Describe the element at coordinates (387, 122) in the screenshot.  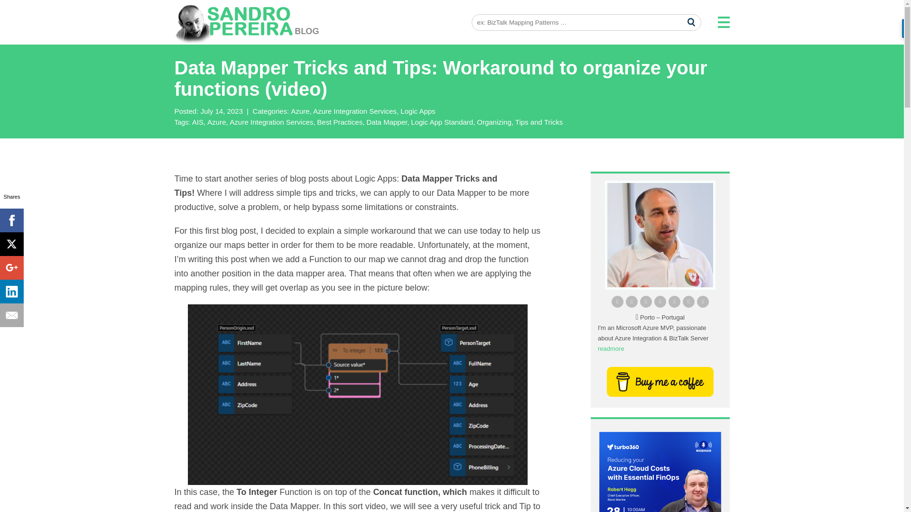
I see `Data Mapper` at that location.